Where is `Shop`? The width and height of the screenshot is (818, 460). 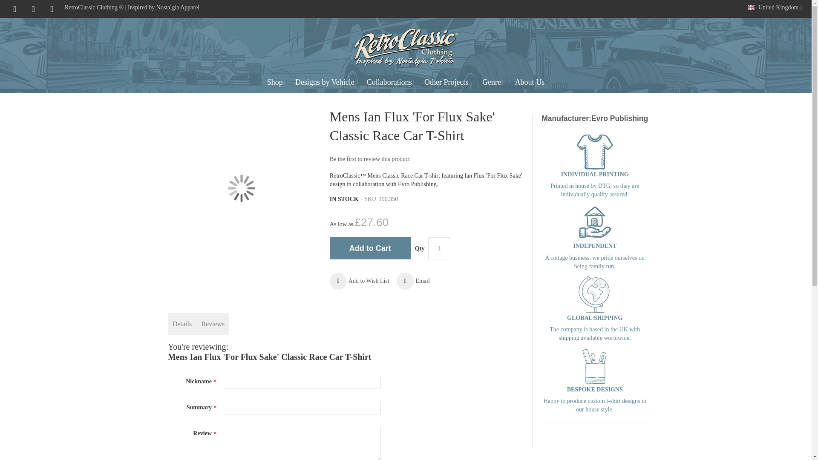 Shop is located at coordinates (276, 82).